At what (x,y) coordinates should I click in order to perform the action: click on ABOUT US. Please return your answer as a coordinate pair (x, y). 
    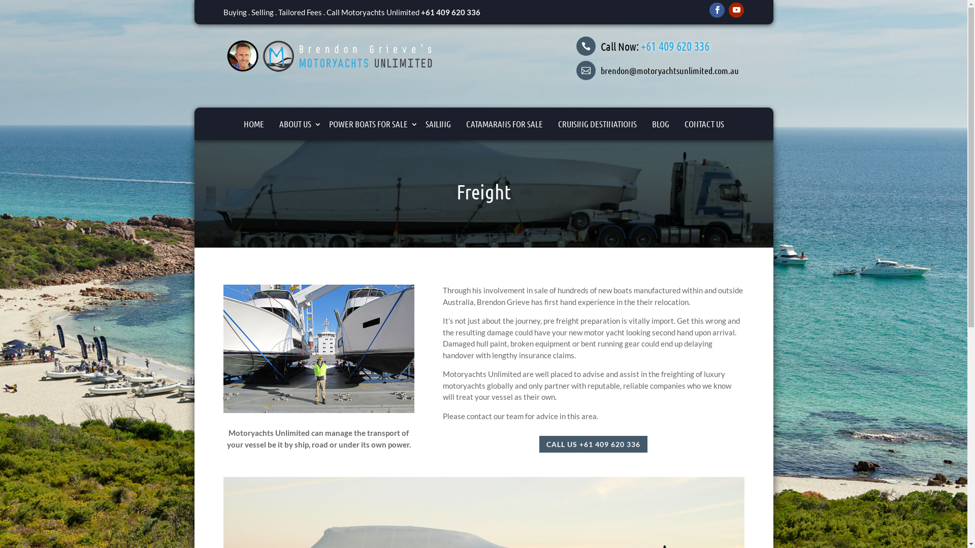
    Looking at the image, I should click on (296, 124).